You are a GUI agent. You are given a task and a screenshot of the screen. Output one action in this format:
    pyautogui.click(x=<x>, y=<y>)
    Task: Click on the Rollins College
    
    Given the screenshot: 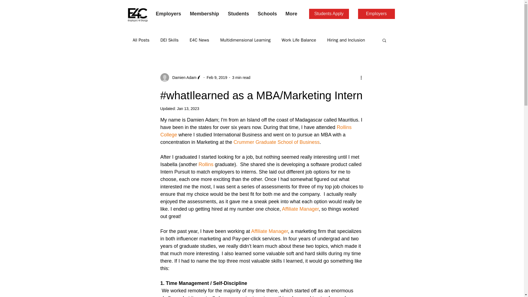 What is the action you would take?
    pyautogui.click(x=256, y=131)
    